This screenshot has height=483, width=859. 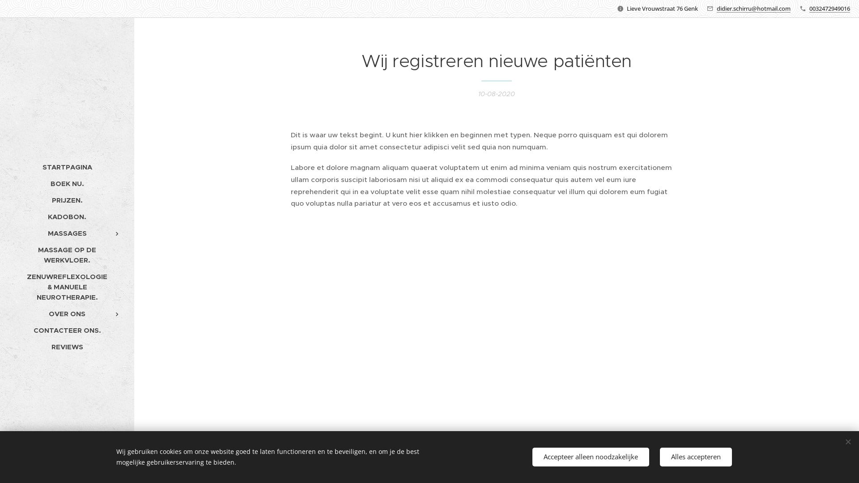 What do you see at coordinates (696, 457) in the screenshot?
I see `Alles accepteren` at bounding box center [696, 457].